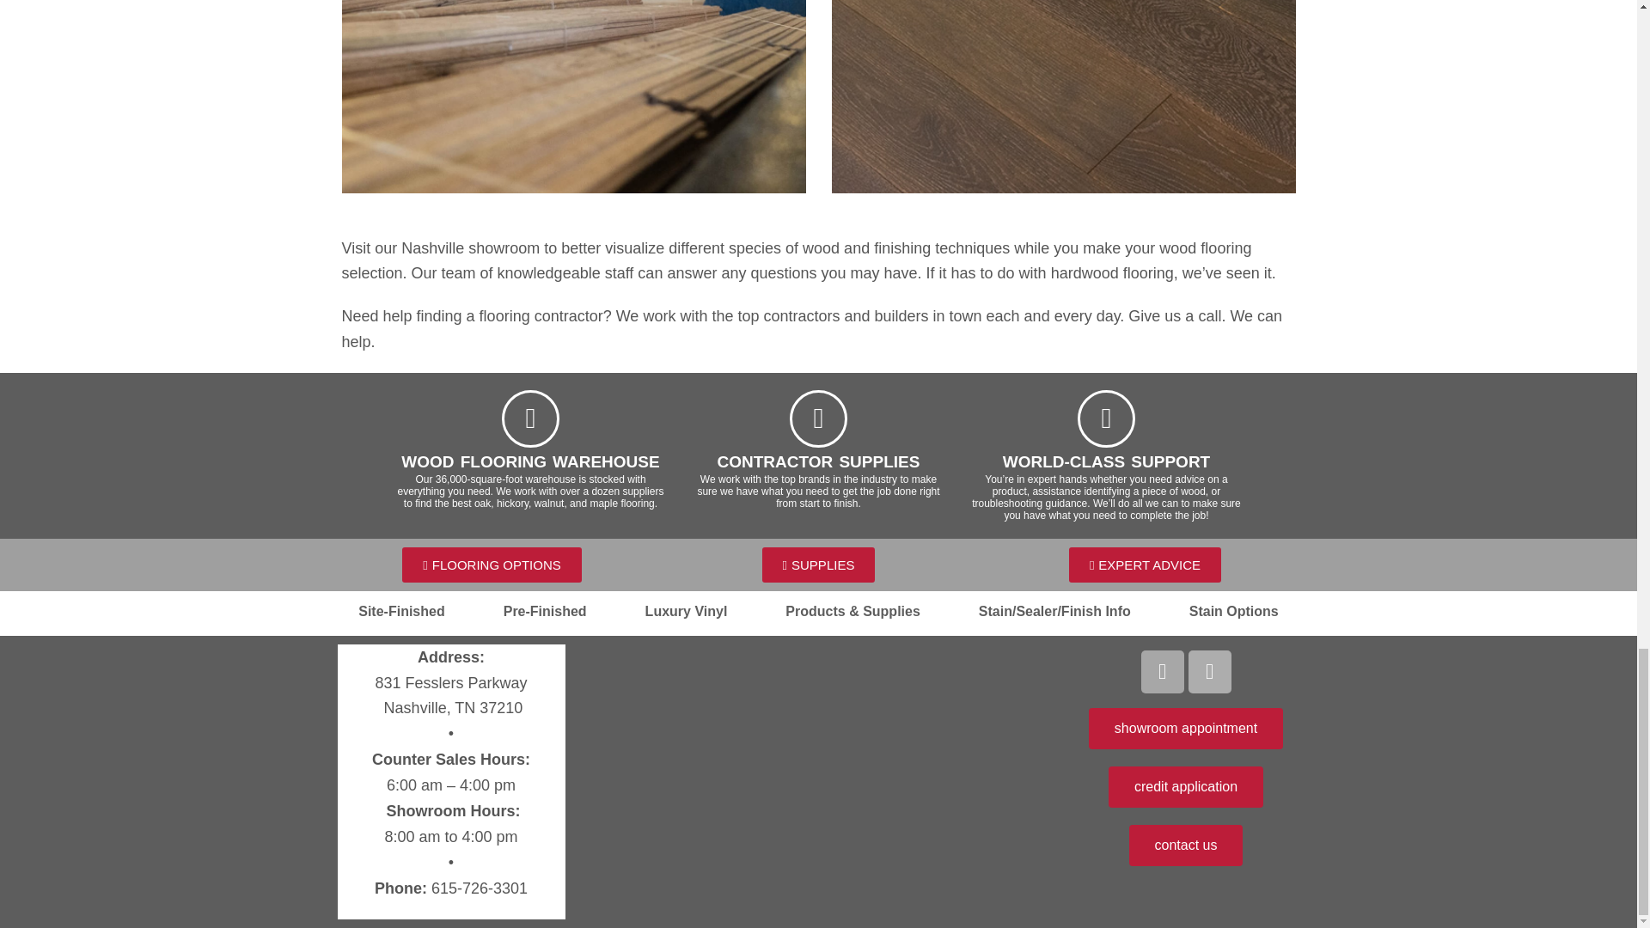 The width and height of the screenshot is (1650, 928). Describe the element at coordinates (1145, 565) in the screenshot. I see `EXPERT ADVICE` at that location.